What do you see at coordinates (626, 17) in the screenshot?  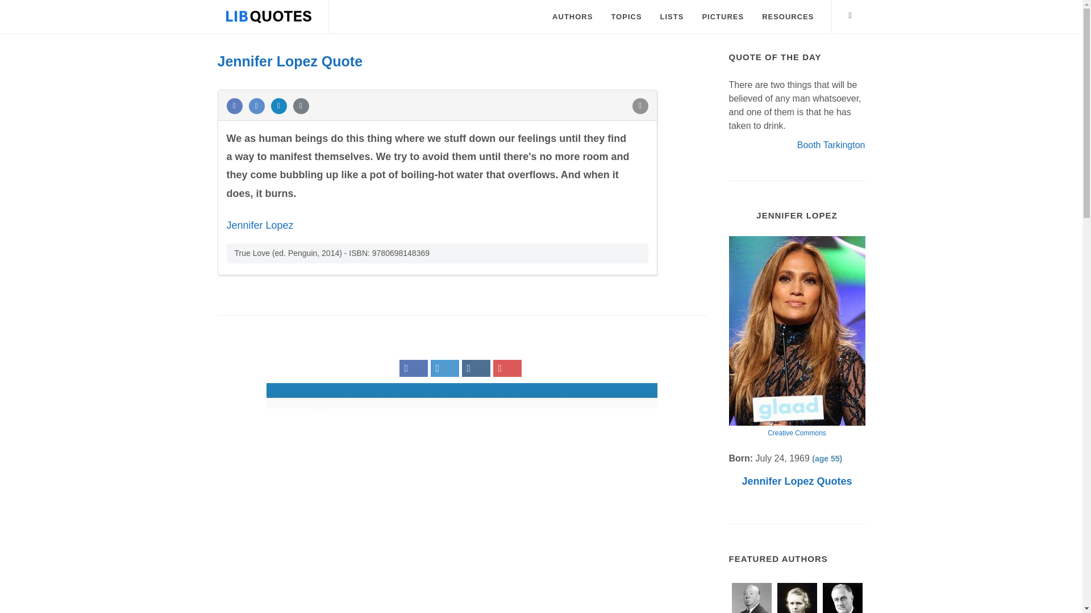 I see `TOPICS` at bounding box center [626, 17].